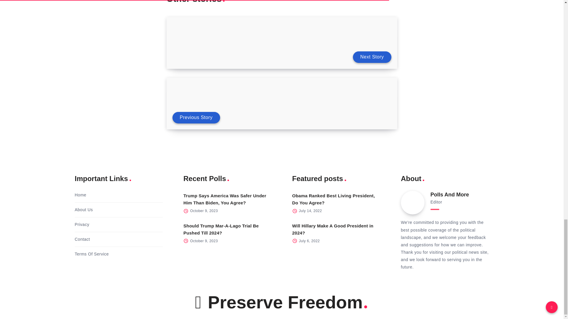  What do you see at coordinates (82, 239) in the screenshot?
I see `Contact` at bounding box center [82, 239].